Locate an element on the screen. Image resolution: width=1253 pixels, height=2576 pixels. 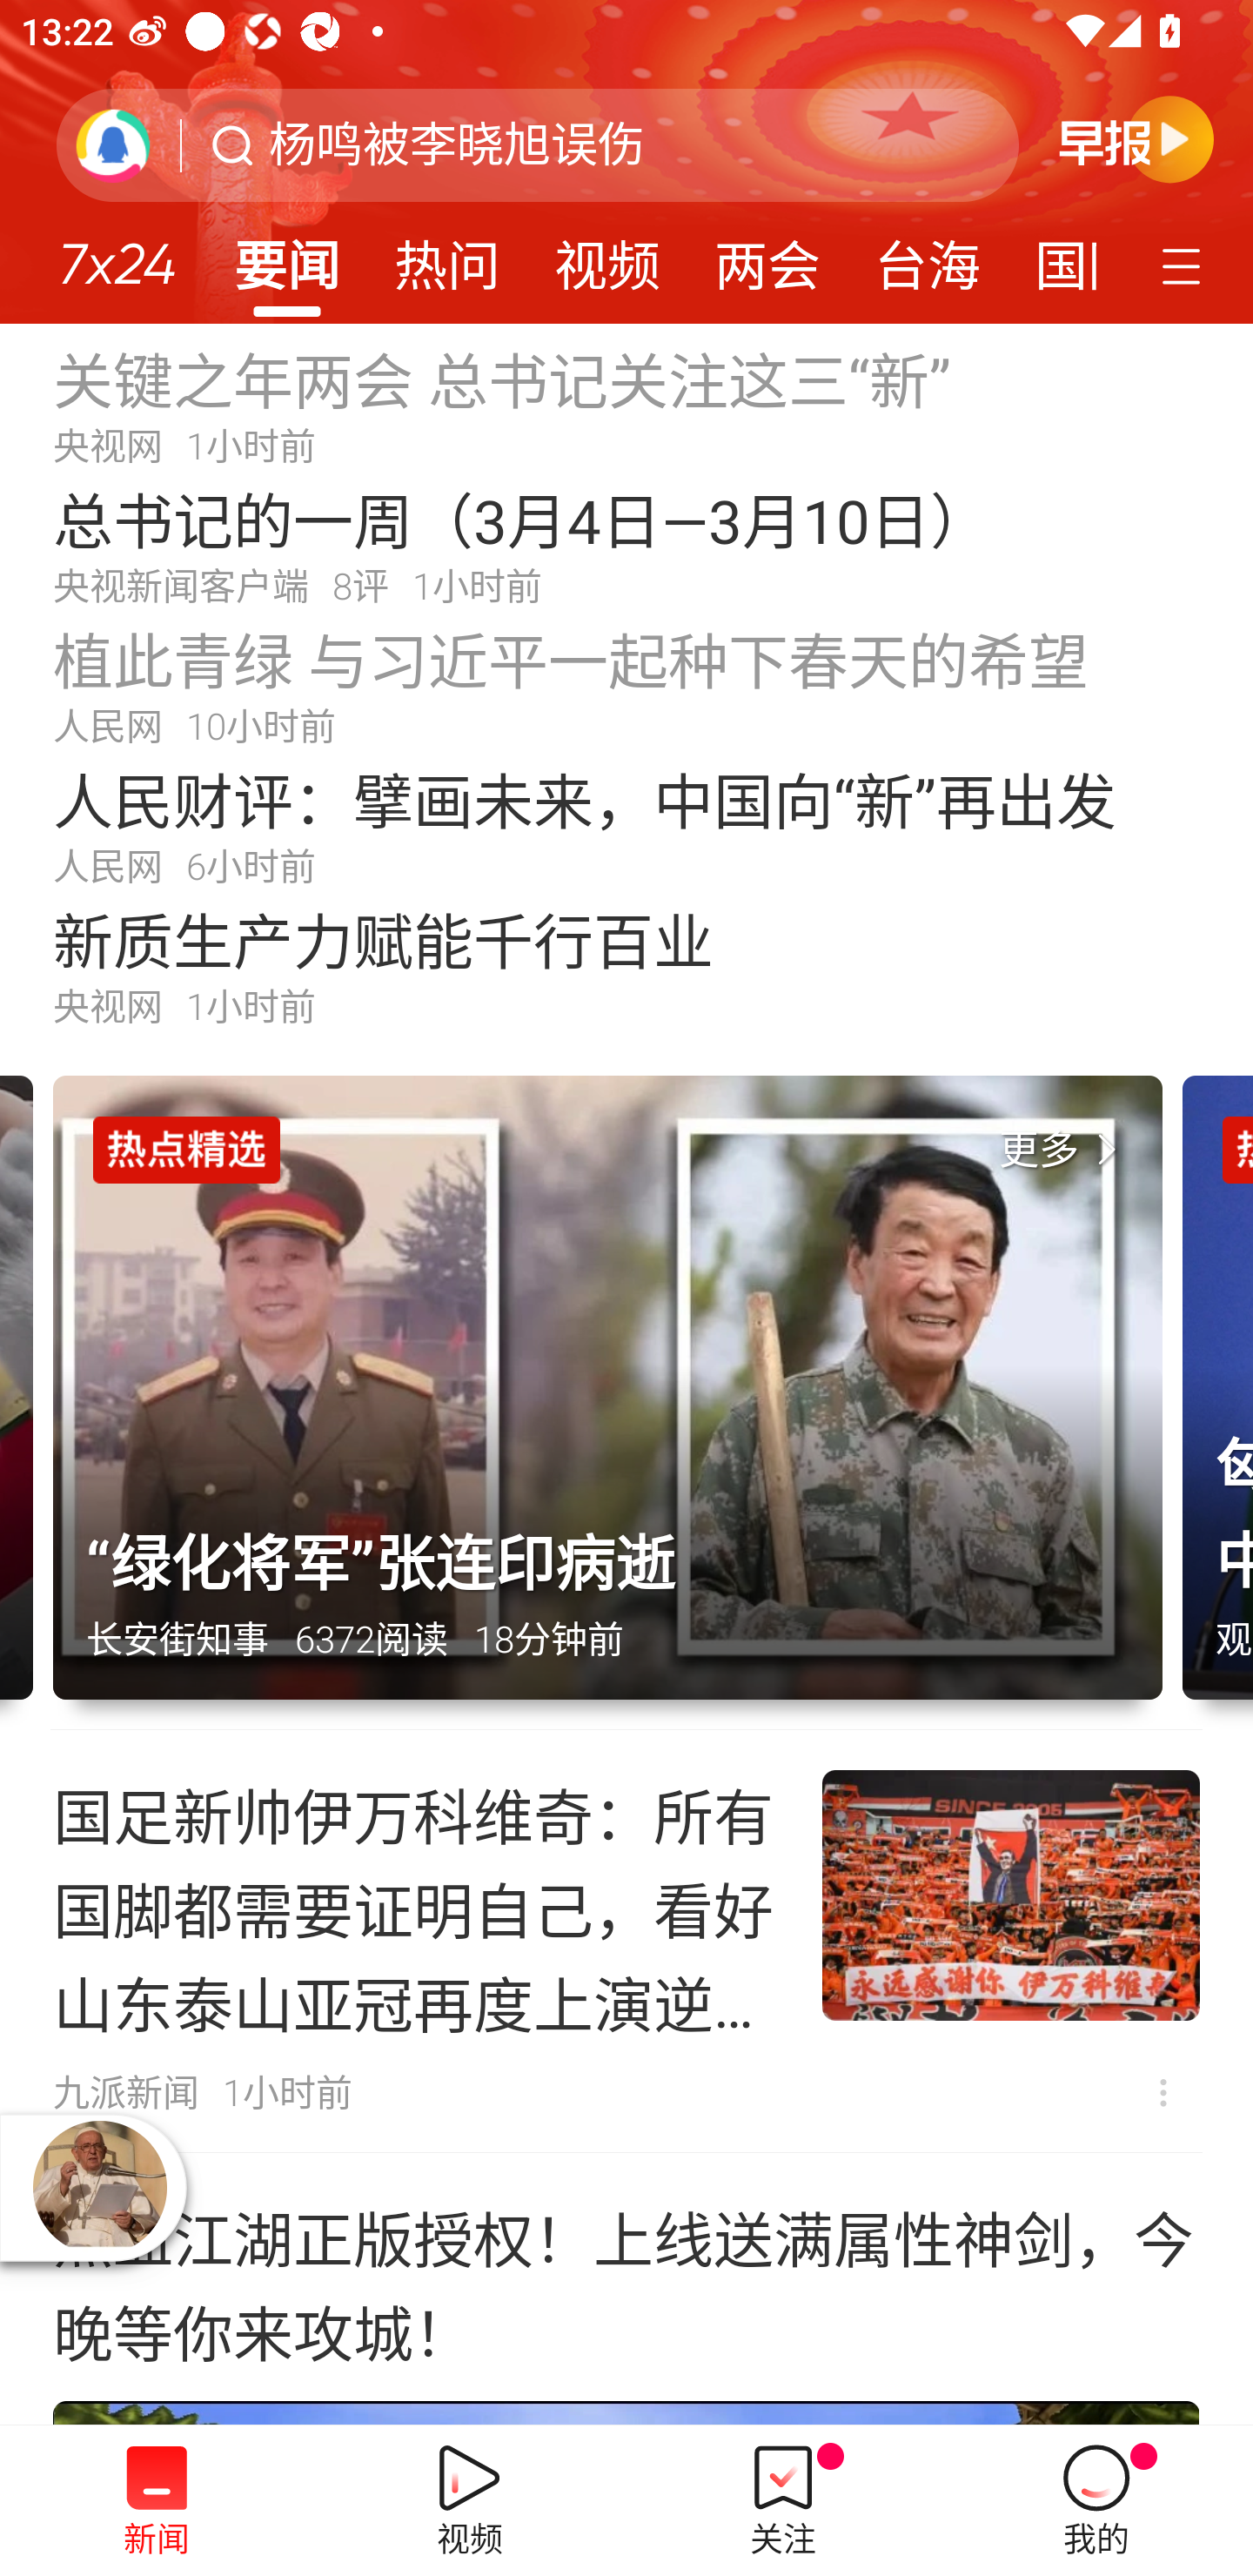
人民财评：擘画未来，中国向“新”再出发 人民网 6小时前 is located at coordinates (626, 825).